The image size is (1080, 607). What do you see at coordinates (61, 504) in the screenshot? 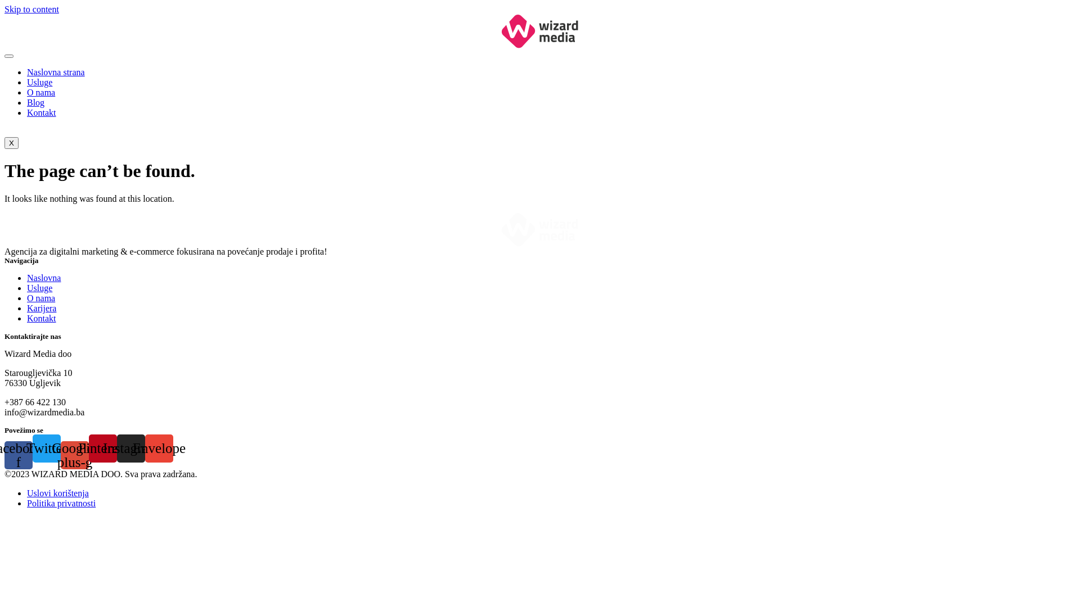
I see `Politika privatnosti` at bounding box center [61, 504].